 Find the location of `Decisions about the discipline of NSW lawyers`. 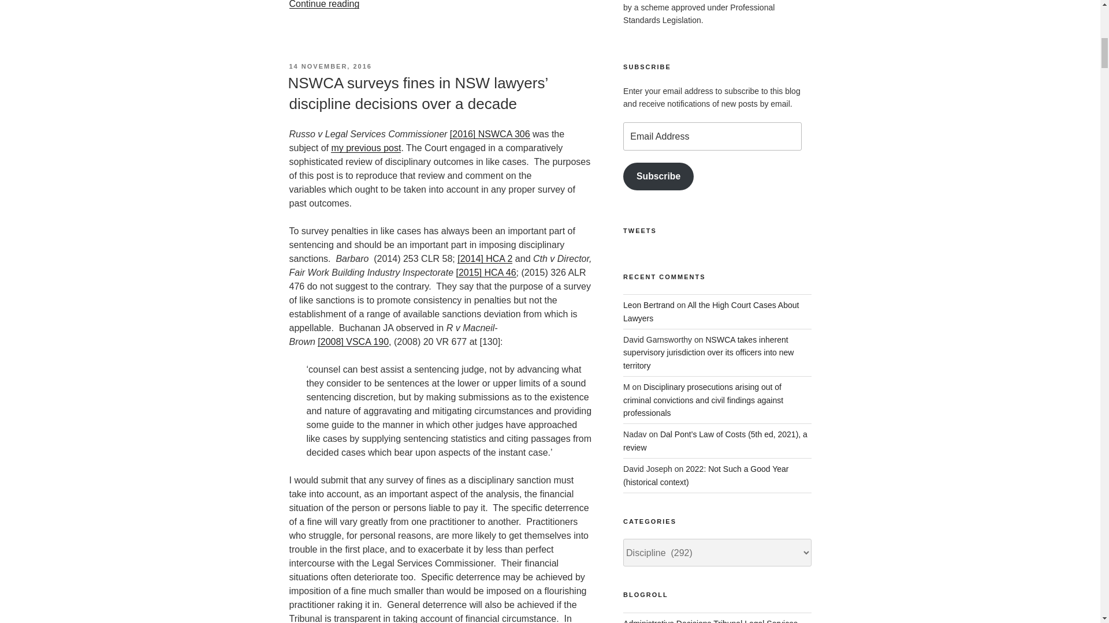

Decisions about the discipline of NSW lawyers is located at coordinates (710, 621).